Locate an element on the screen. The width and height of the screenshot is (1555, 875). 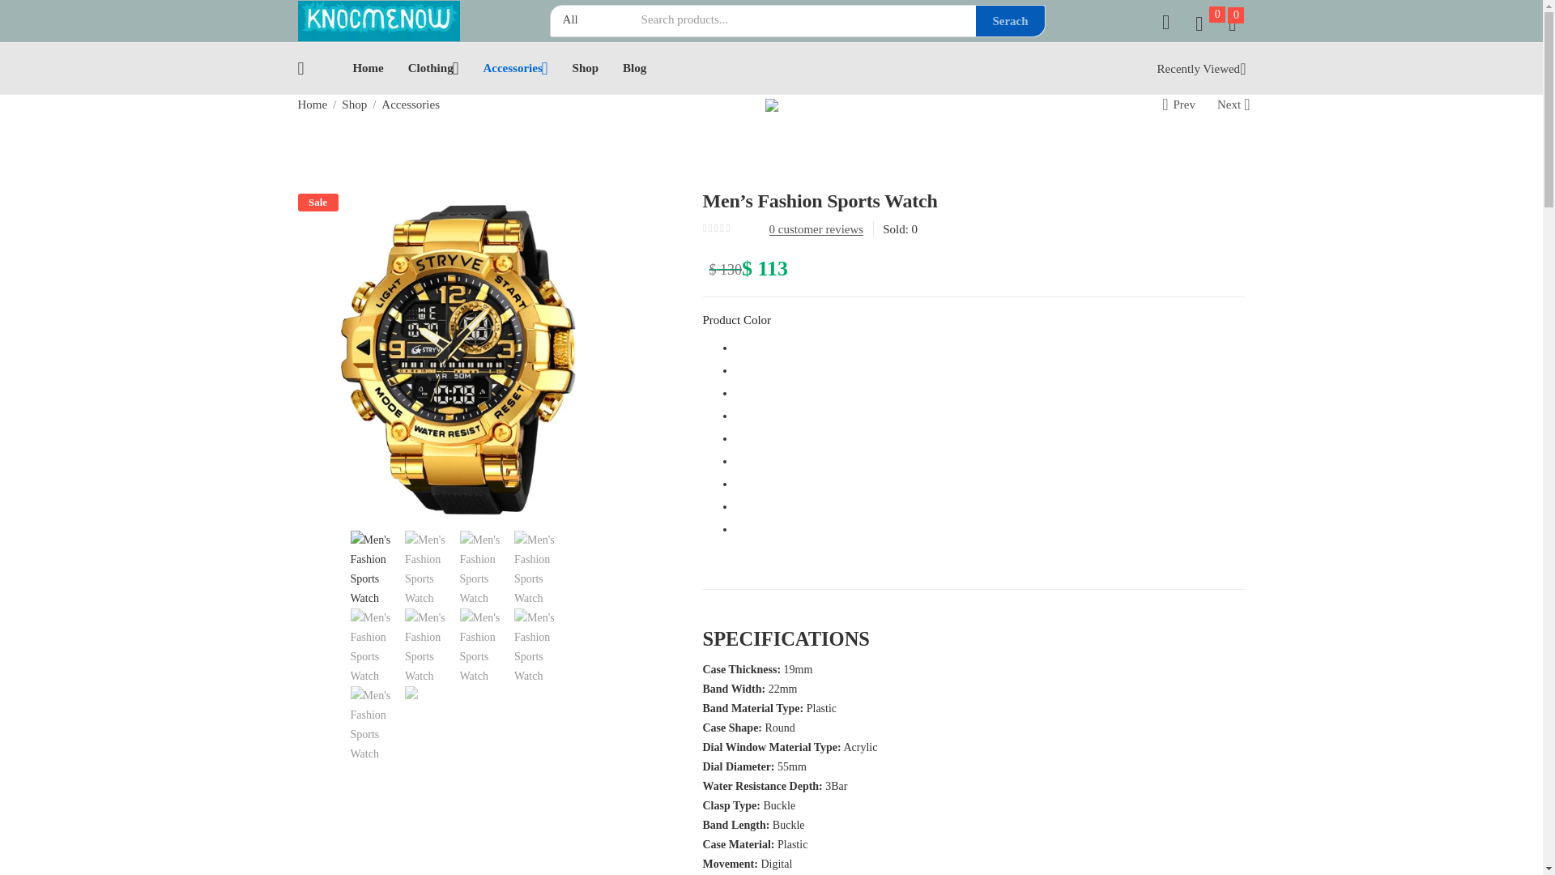
Men's Fashion Sports Watch is located at coordinates (460, 357).